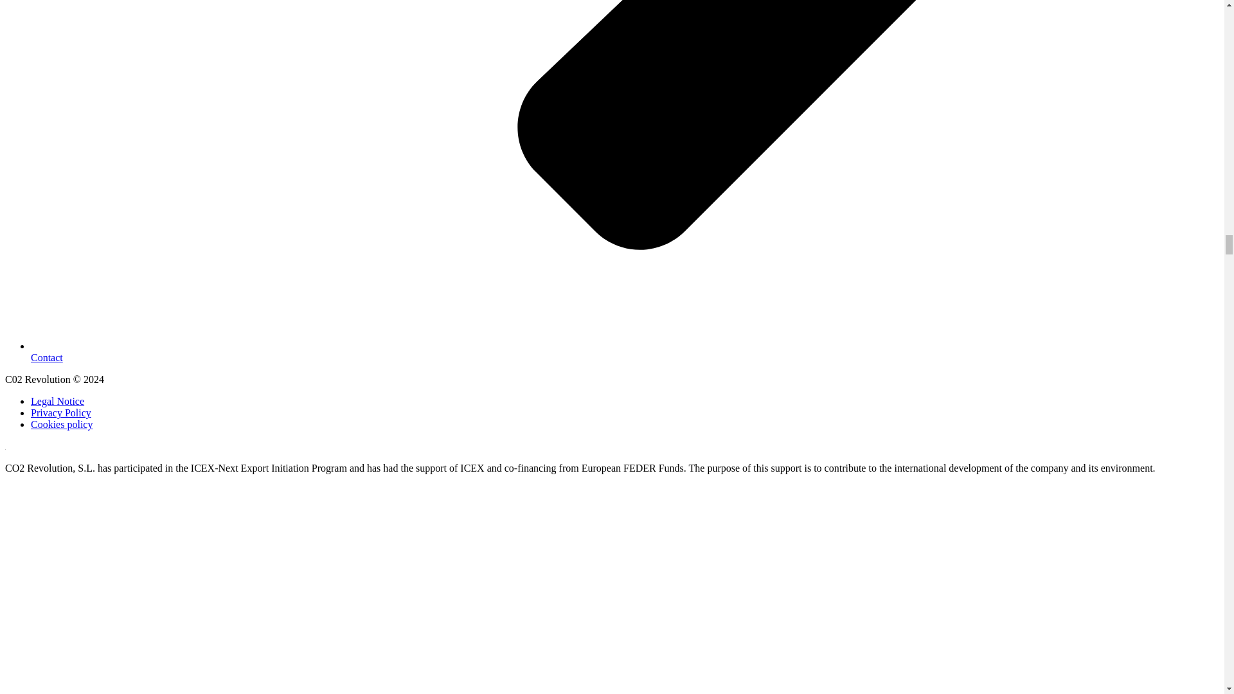 This screenshot has width=1234, height=694. What do you see at coordinates (62, 424) in the screenshot?
I see `Cookies policy` at bounding box center [62, 424].